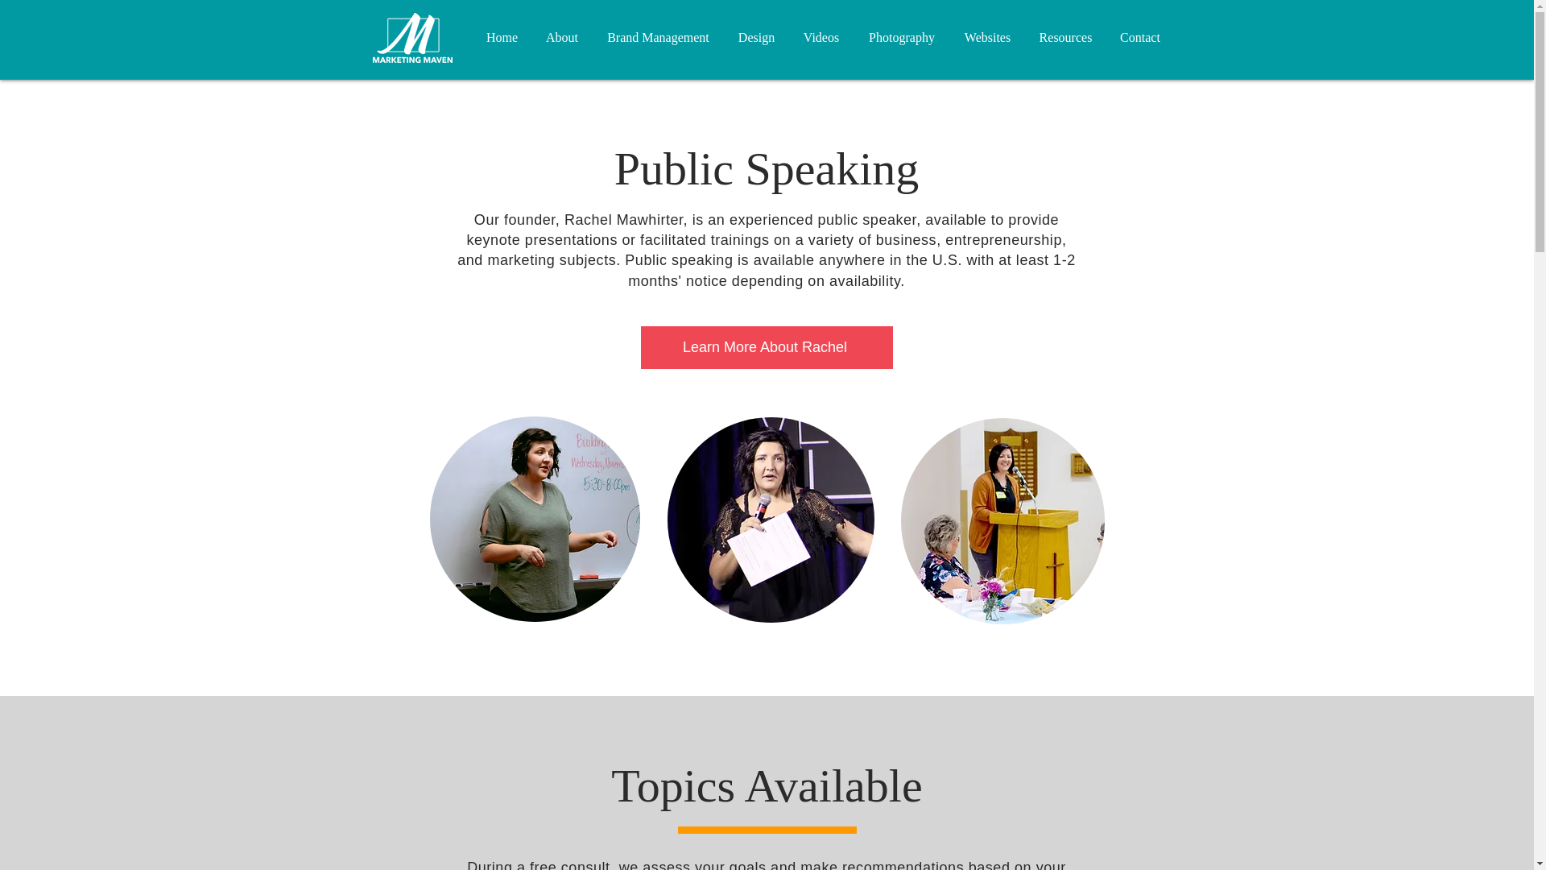  I want to click on Websites, so click(988, 37).